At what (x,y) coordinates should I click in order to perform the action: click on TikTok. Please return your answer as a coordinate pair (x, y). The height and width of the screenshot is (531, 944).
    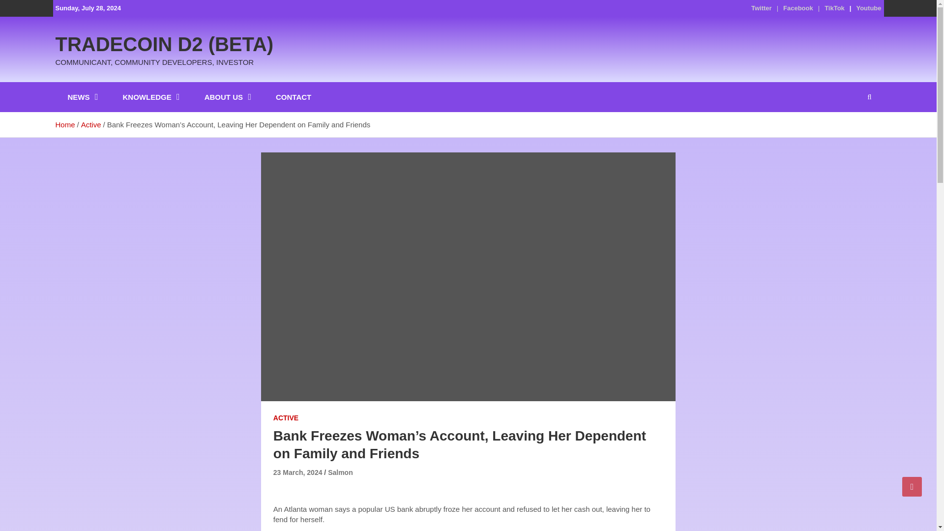
    Looking at the image, I should click on (834, 8).